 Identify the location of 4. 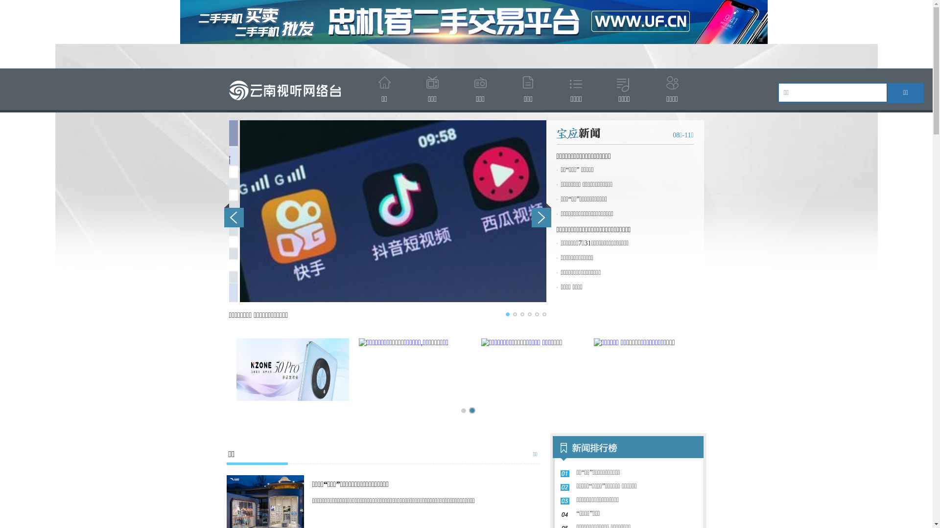
(530, 314).